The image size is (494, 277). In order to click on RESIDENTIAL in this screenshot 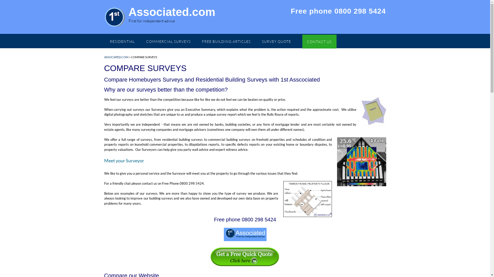, I will do `click(122, 41)`.